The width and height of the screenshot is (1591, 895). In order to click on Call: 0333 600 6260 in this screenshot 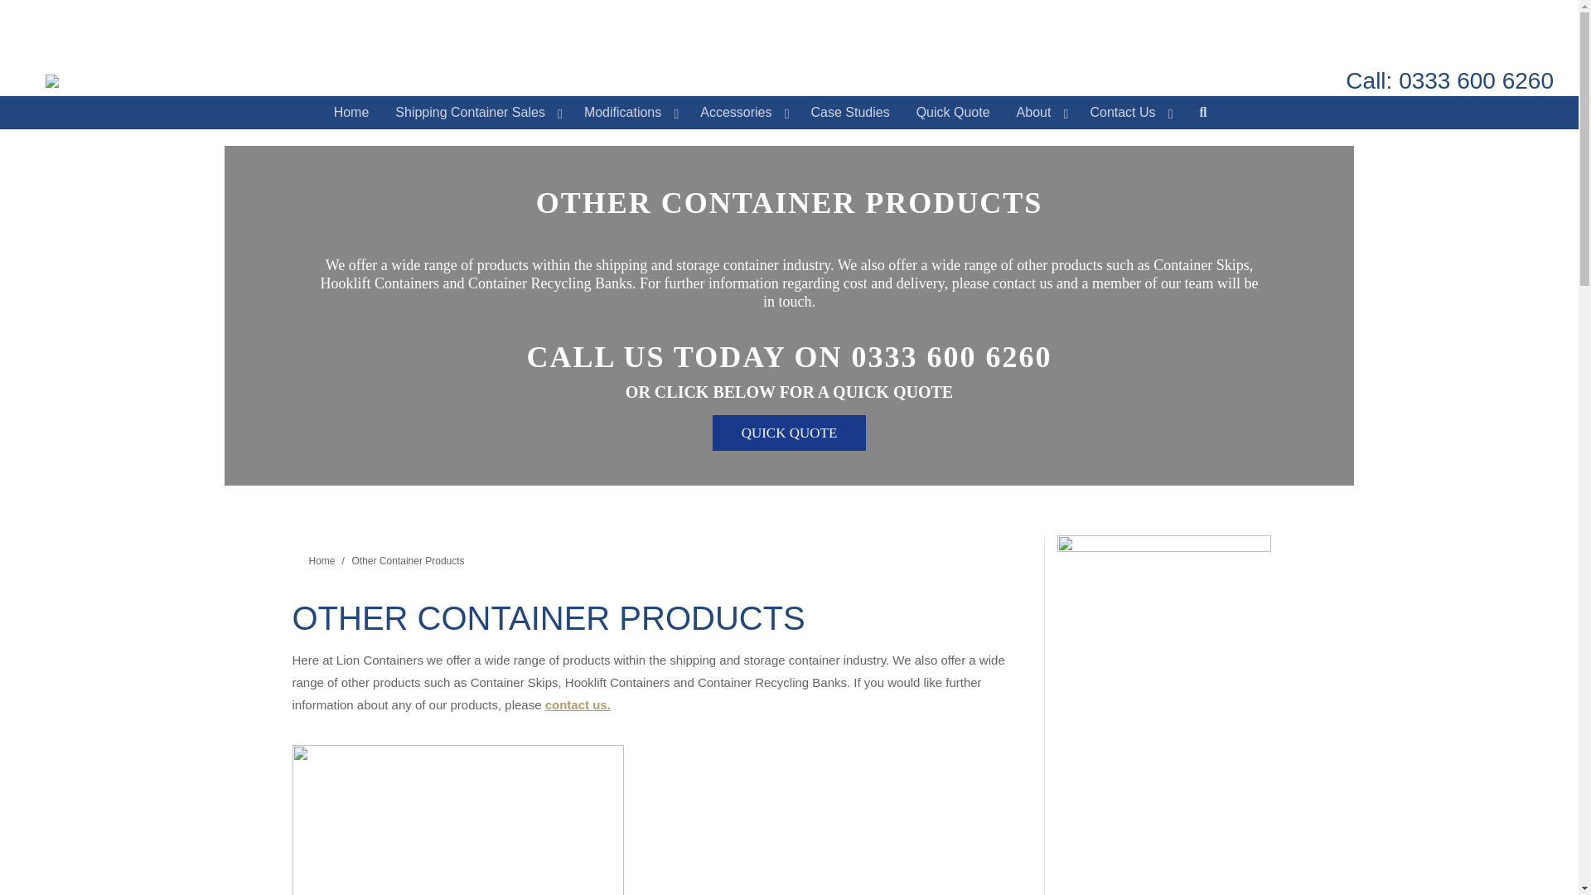, I will do `click(1450, 81)`.